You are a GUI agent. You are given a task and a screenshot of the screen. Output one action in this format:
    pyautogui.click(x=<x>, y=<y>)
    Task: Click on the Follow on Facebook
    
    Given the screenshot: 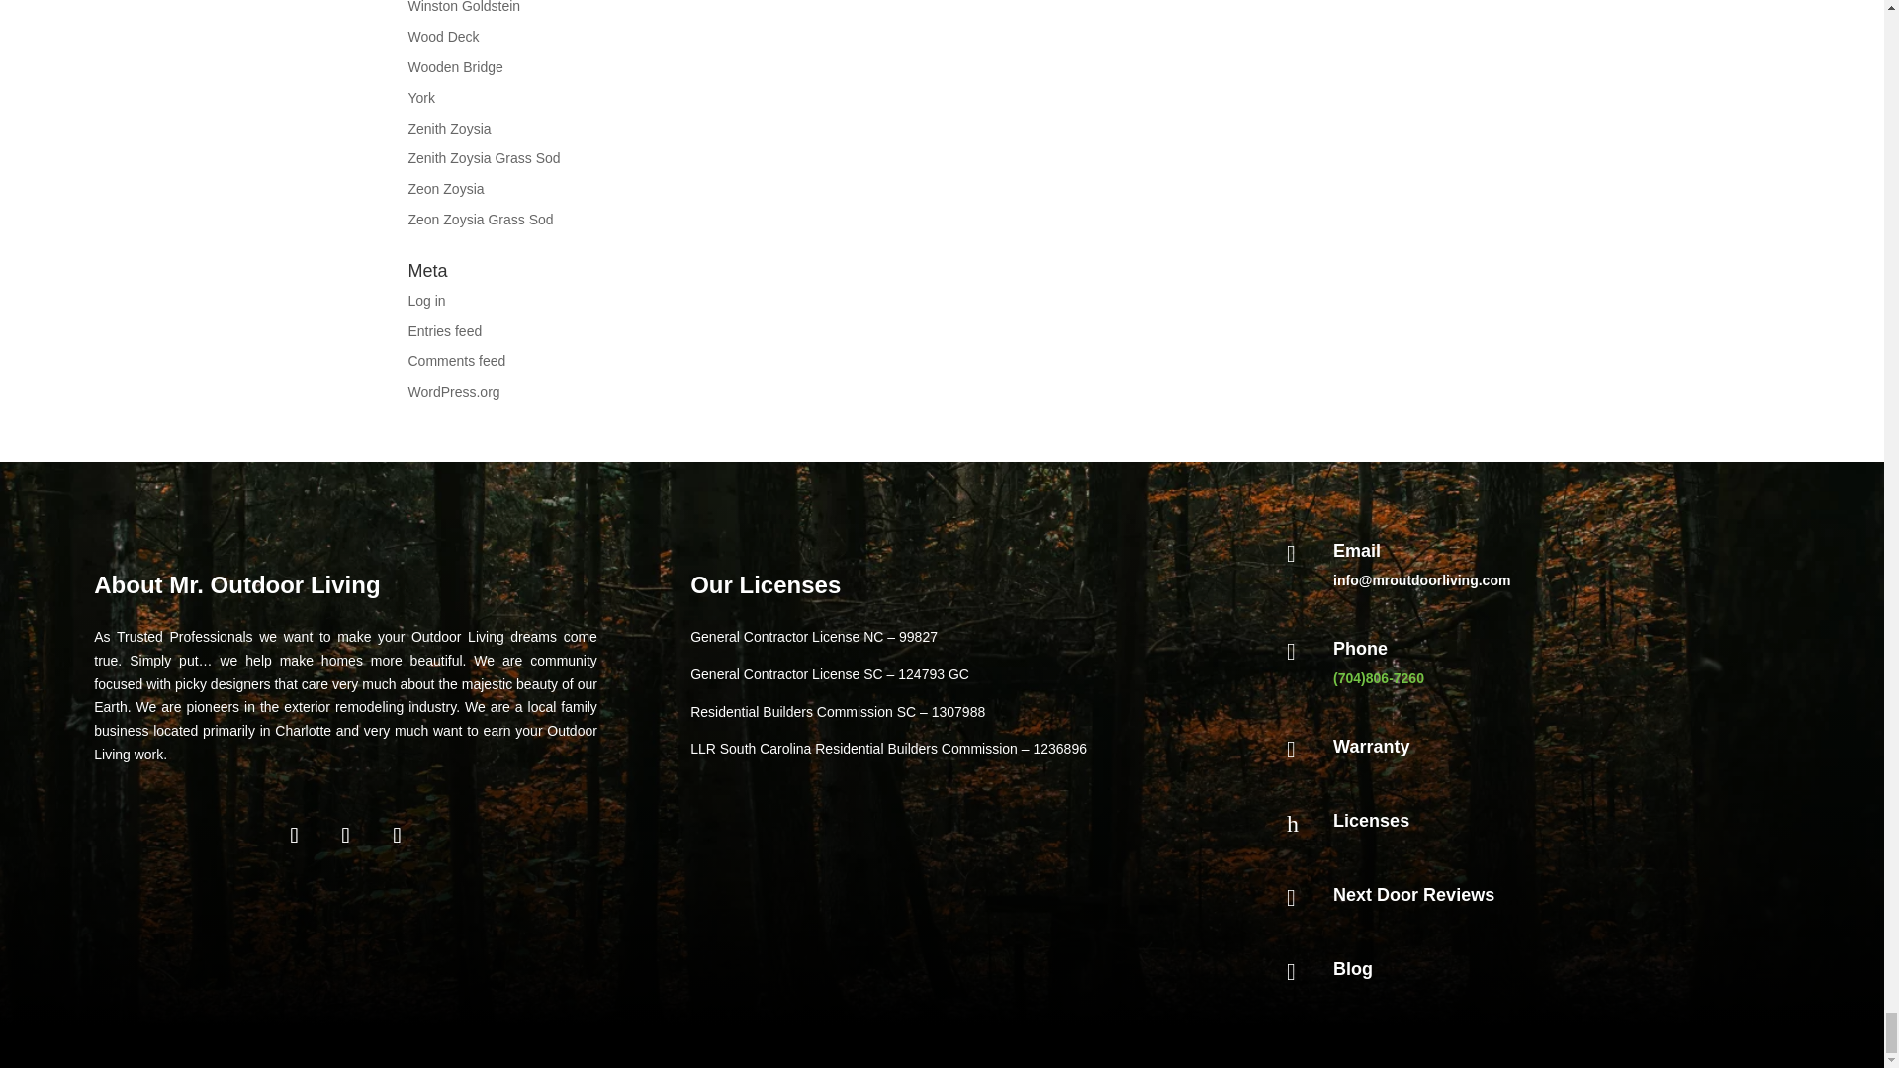 What is the action you would take?
    pyautogui.click(x=295, y=835)
    